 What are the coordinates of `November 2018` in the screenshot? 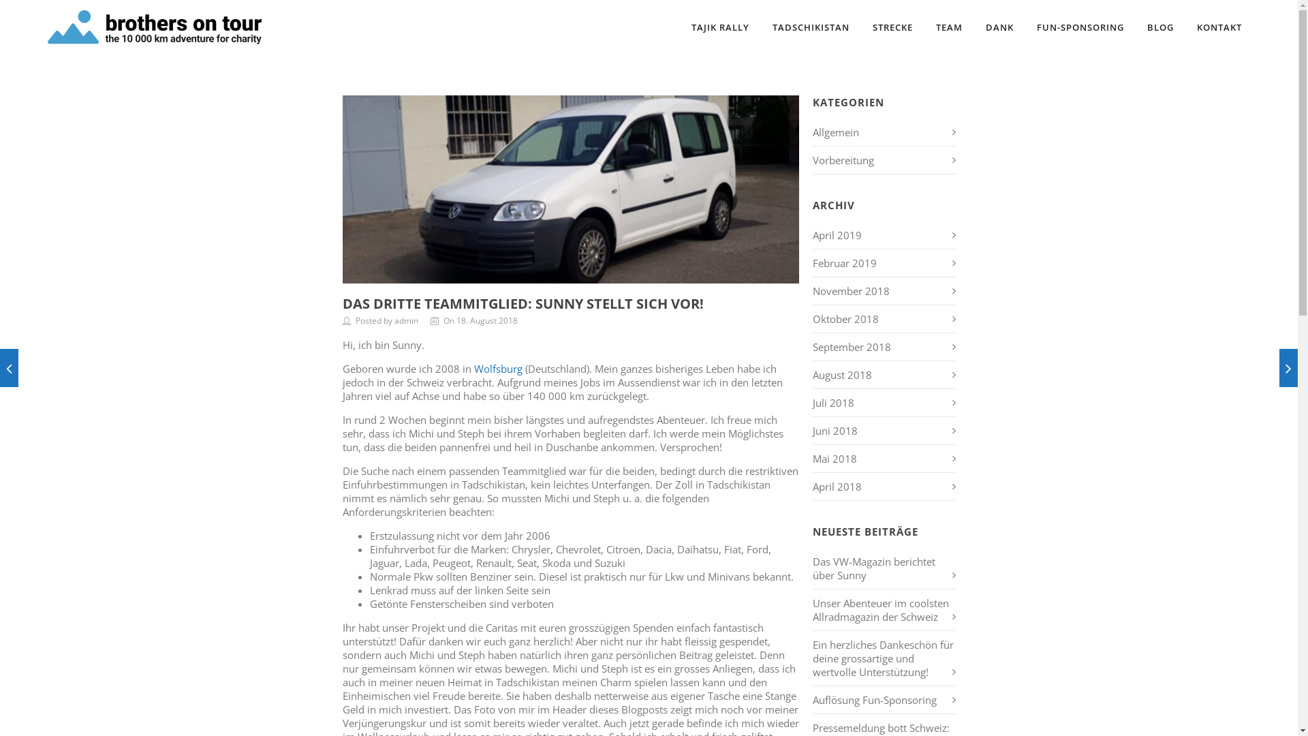 It's located at (850, 291).